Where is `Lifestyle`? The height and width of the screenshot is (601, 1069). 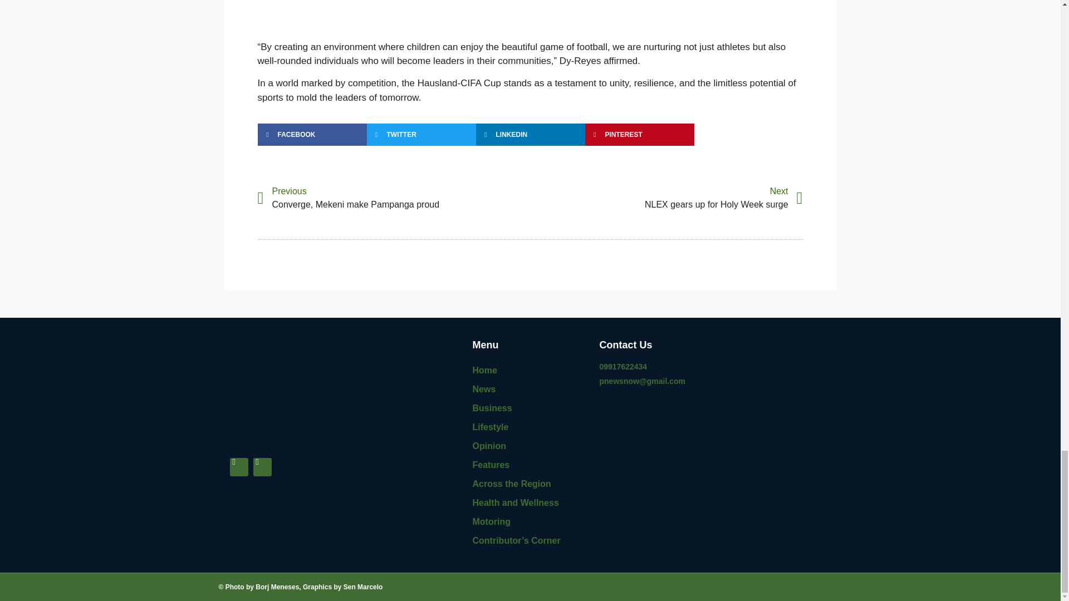 Lifestyle is located at coordinates (530, 427).